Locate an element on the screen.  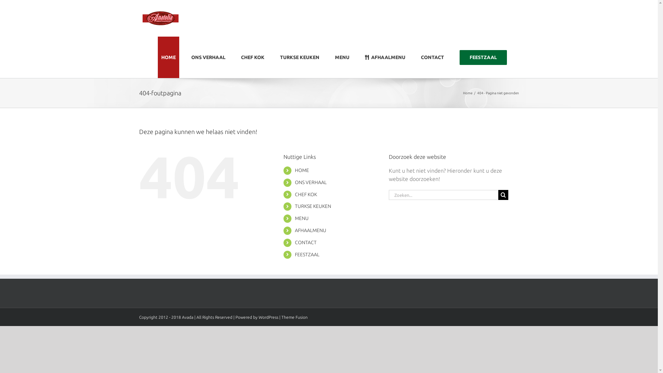
AFHAALMENU is located at coordinates (385, 57).